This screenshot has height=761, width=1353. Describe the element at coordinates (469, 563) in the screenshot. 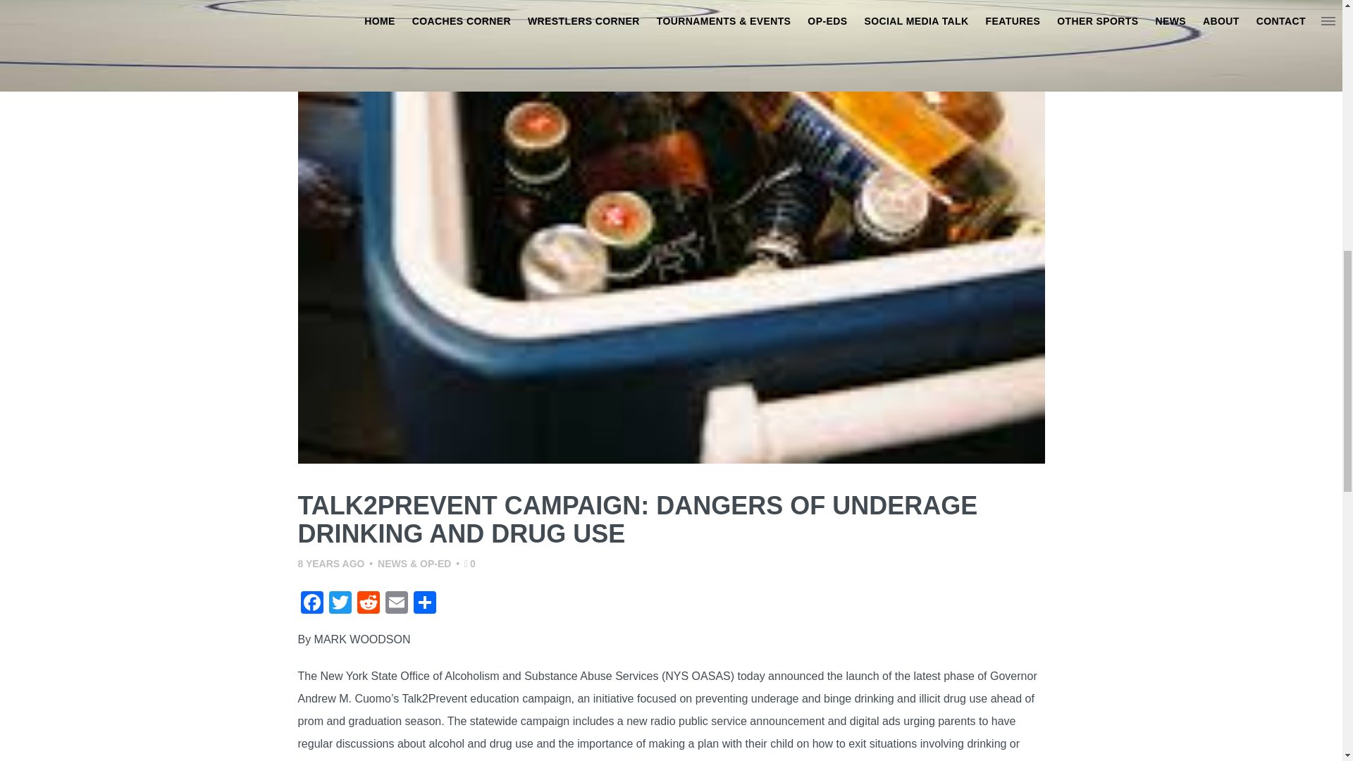

I see `Click to love this post.` at that location.